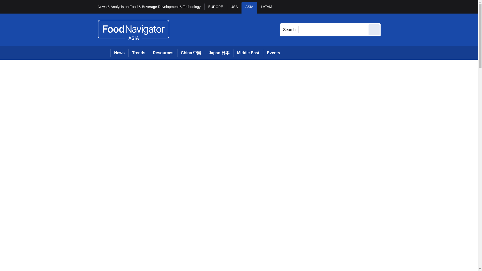 Image resolution: width=482 pixels, height=271 pixels. What do you see at coordinates (266, 8) in the screenshot?
I see `LATAM` at bounding box center [266, 8].